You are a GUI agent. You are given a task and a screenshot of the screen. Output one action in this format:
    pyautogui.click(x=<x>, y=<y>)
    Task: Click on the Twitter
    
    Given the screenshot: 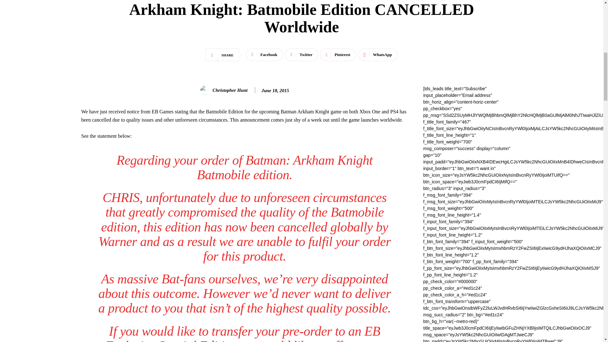 What is the action you would take?
    pyautogui.click(x=301, y=55)
    